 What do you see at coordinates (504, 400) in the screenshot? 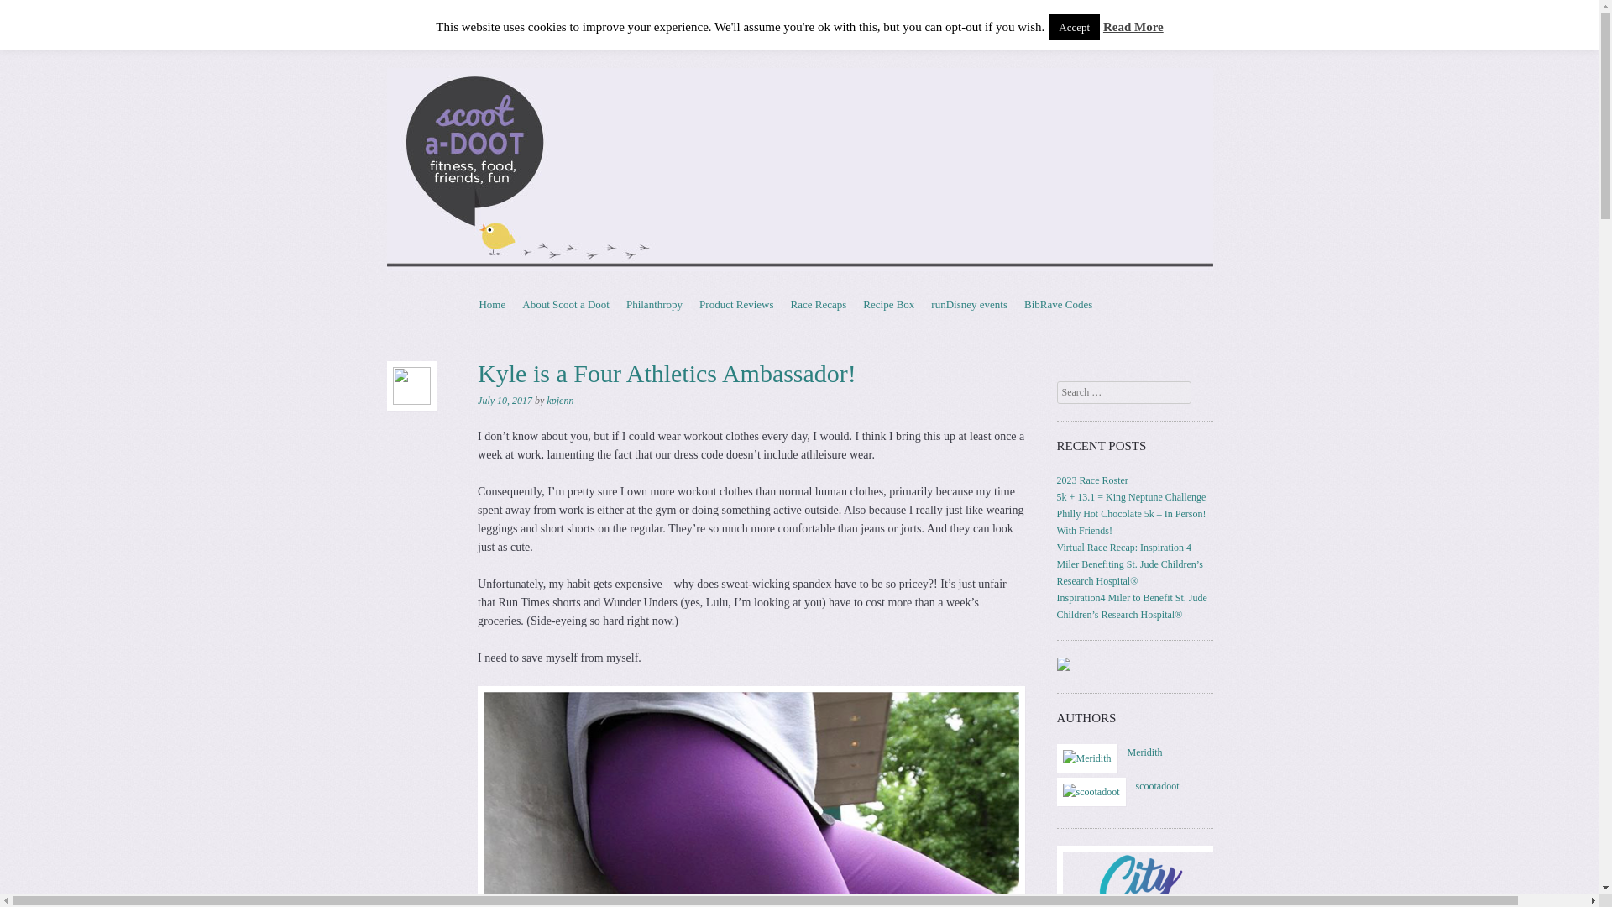
I see `July 10, 2017` at bounding box center [504, 400].